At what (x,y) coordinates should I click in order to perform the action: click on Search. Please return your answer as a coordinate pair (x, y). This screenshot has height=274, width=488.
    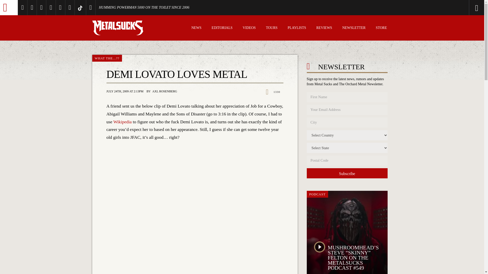
    Looking at the image, I should click on (456, 8).